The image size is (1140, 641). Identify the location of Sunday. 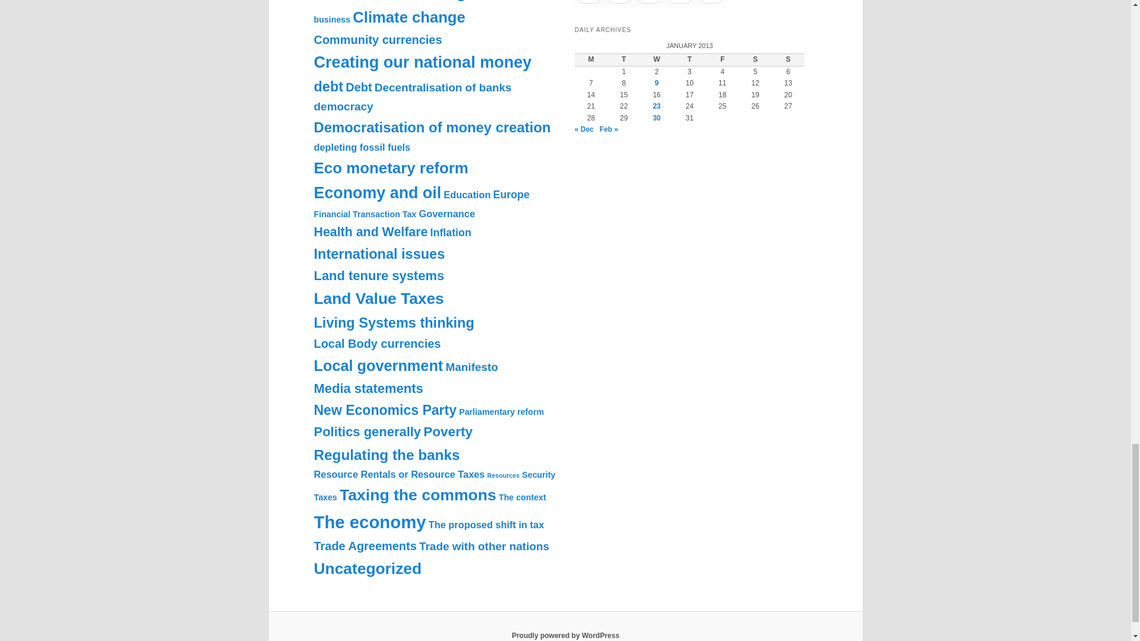
(788, 59).